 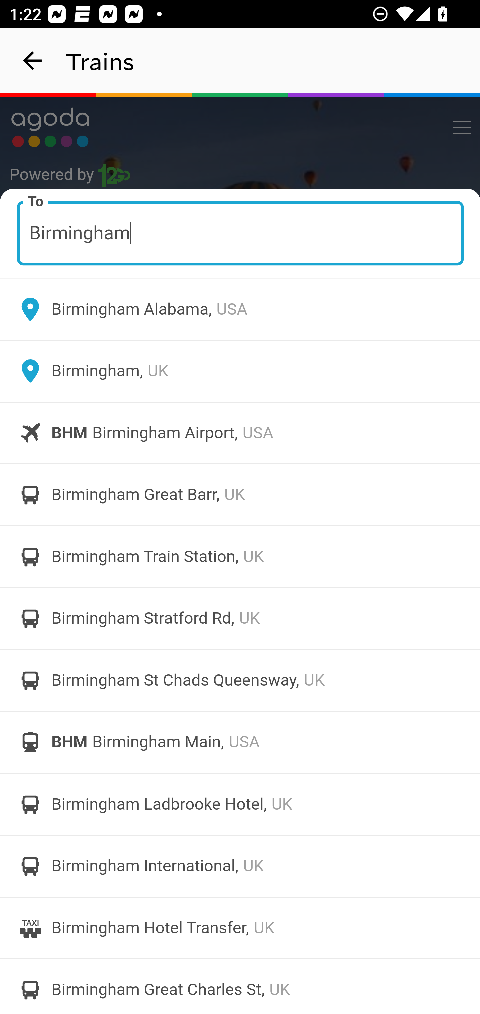 I want to click on Birmingham St Chads Queensway,UK, so click(x=240, y=680).